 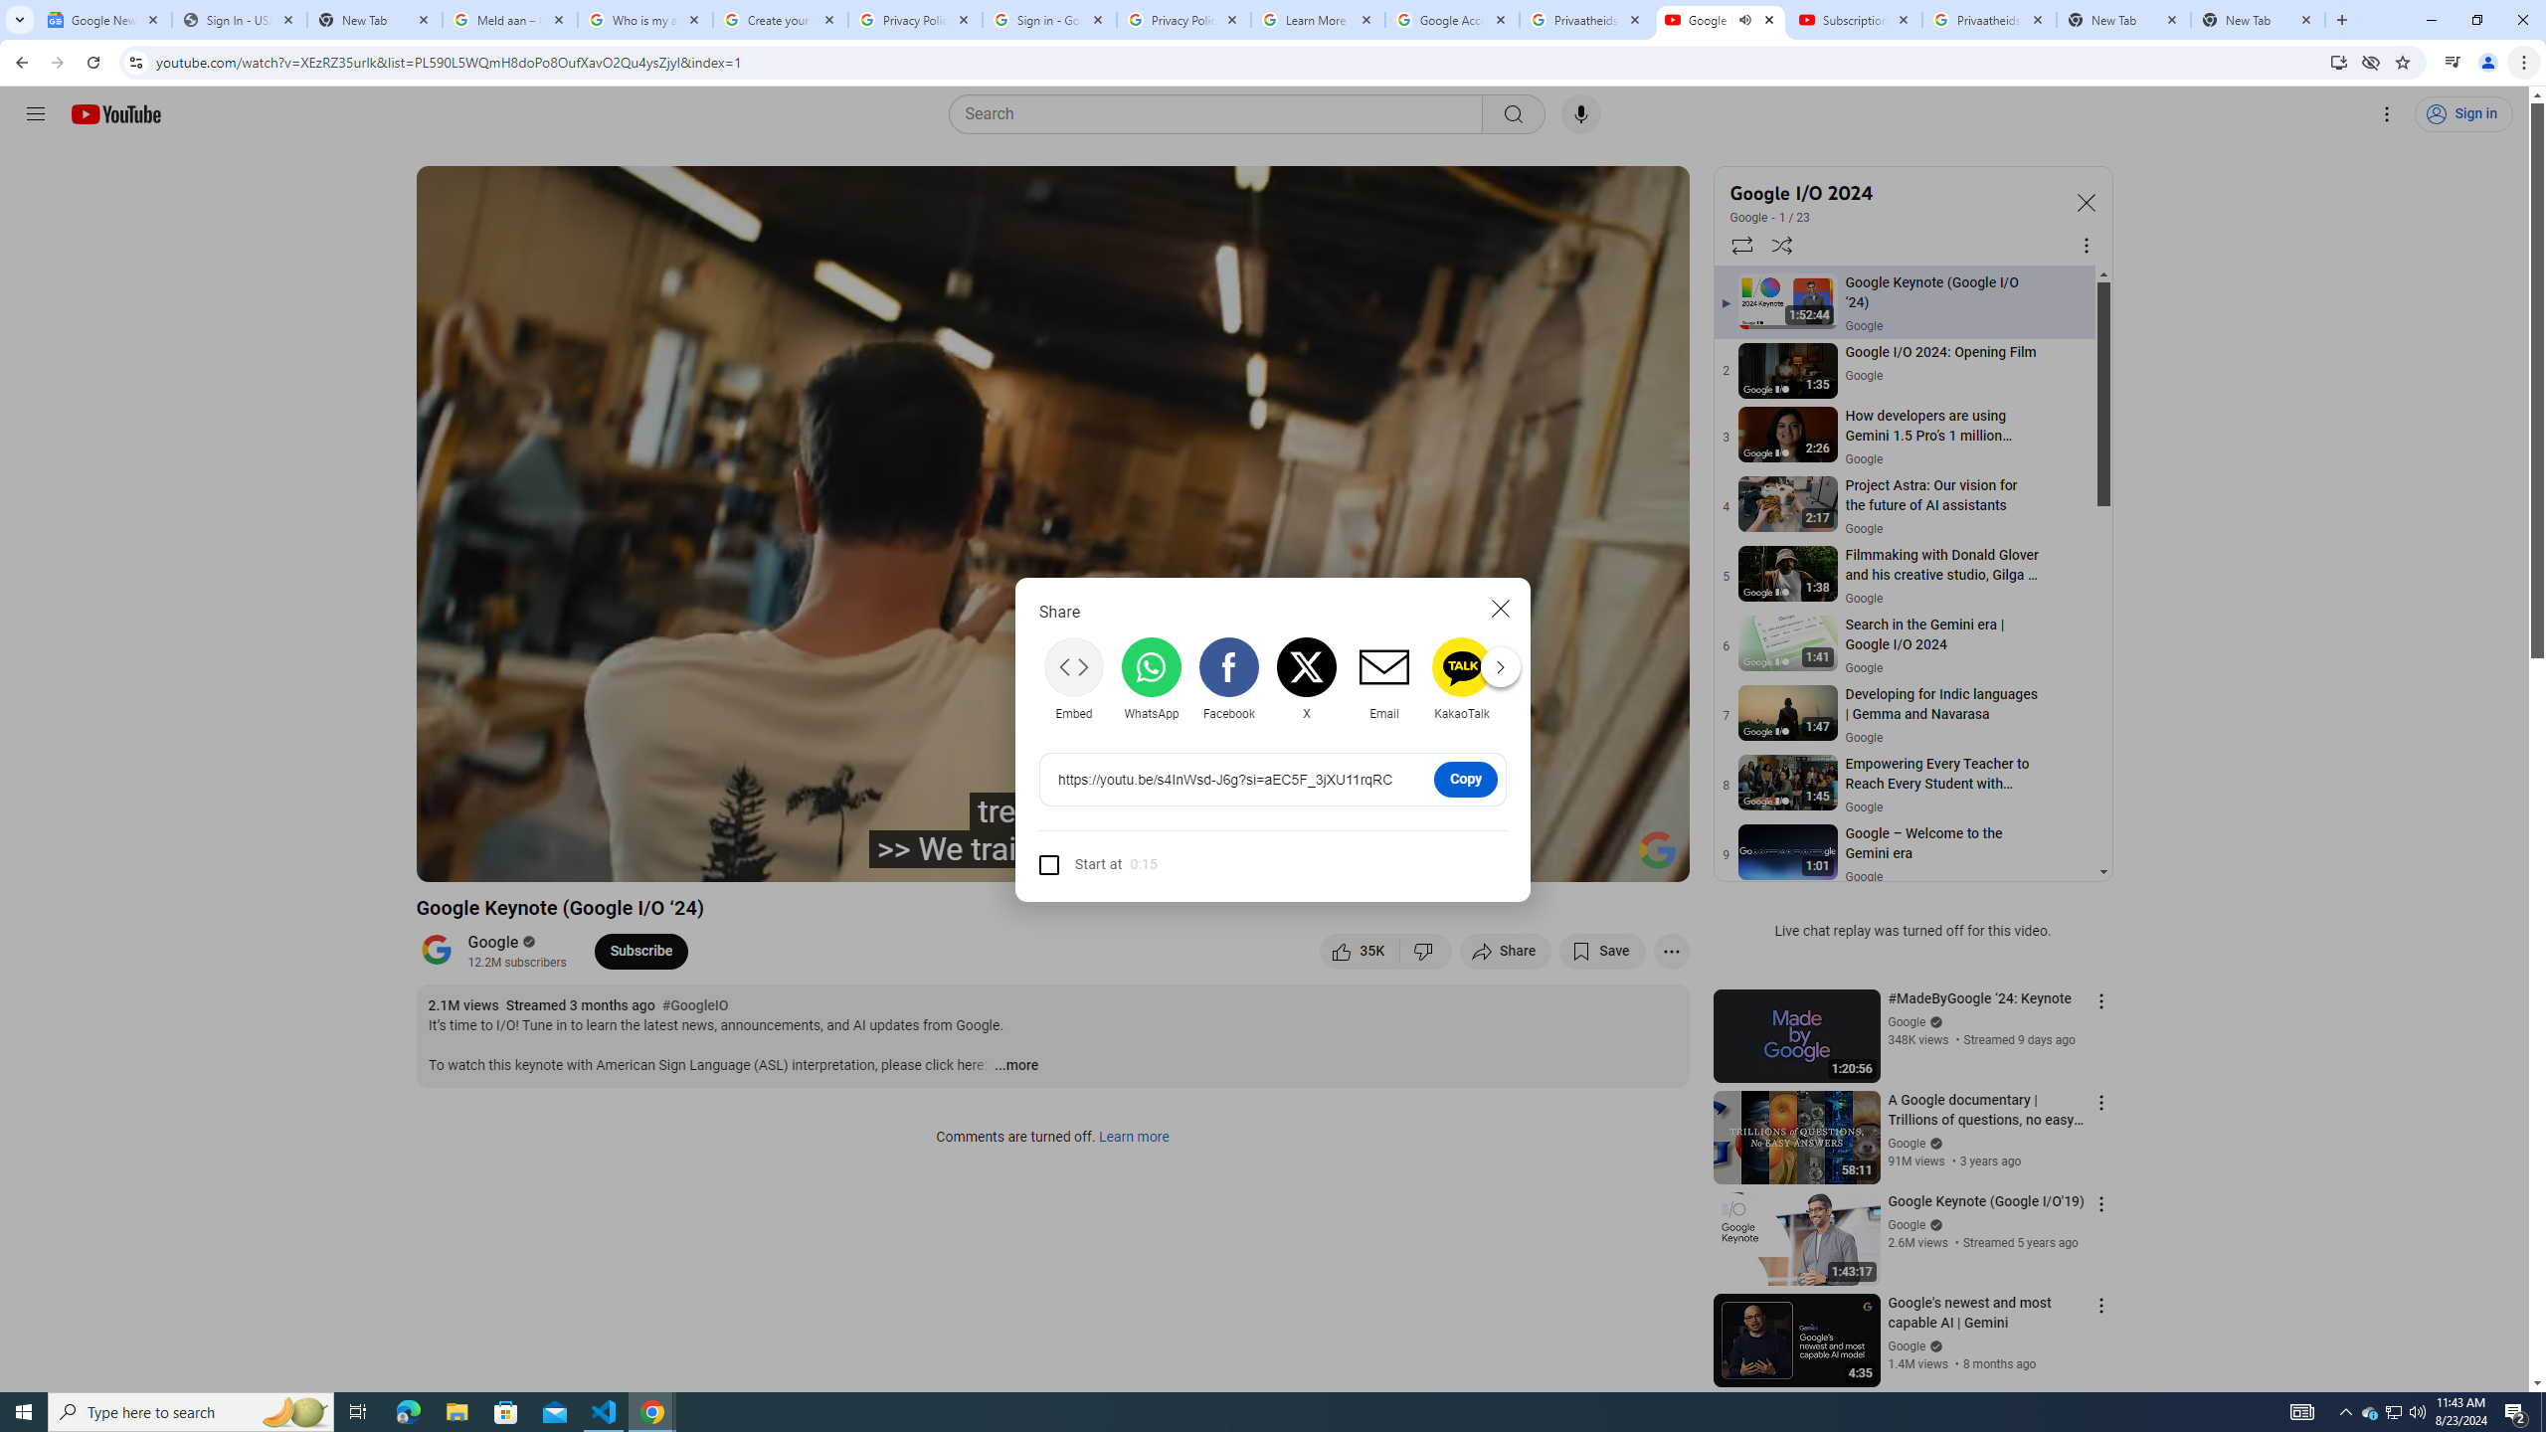 I want to click on Theater mode (t), so click(x=1605, y=858).